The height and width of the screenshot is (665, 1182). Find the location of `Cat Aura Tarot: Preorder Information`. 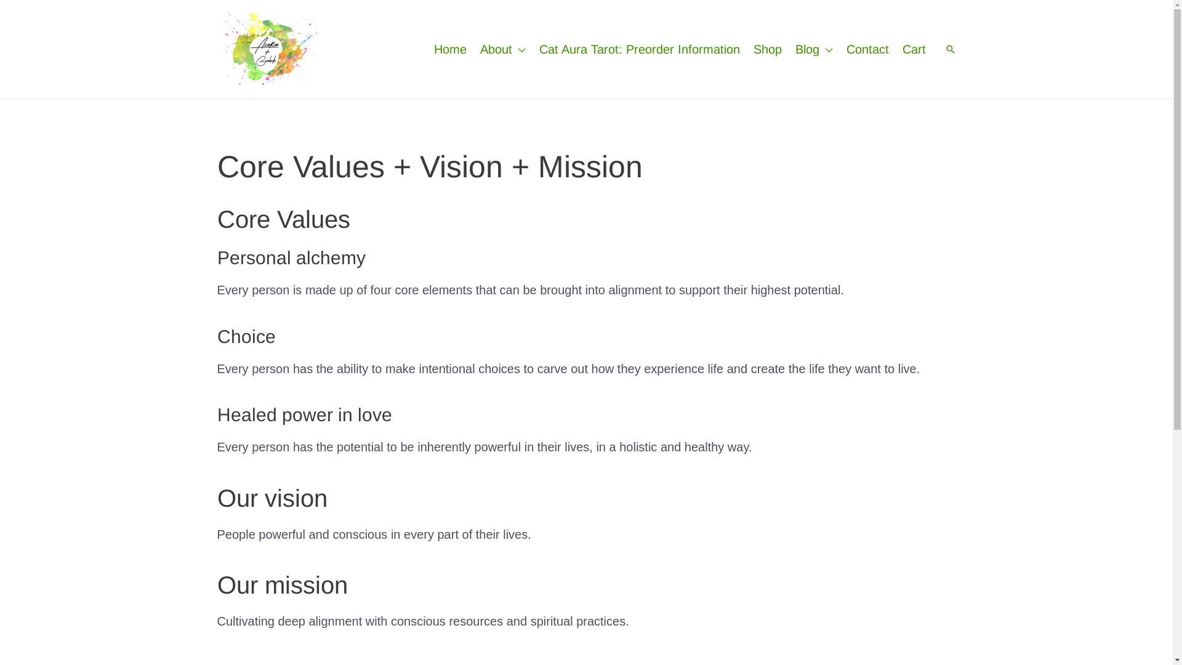

Cat Aura Tarot: Preorder Information is located at coordinates (639, 49).